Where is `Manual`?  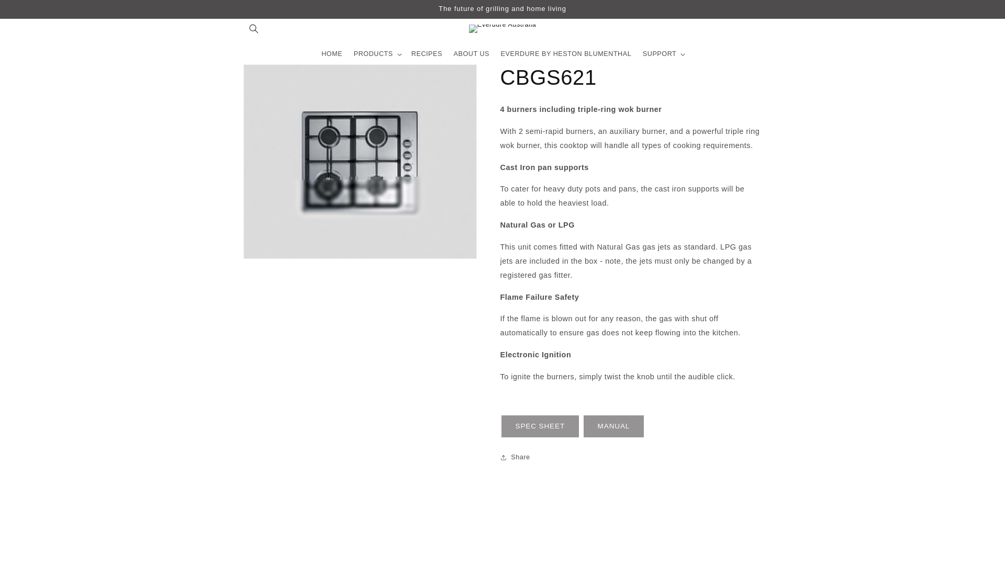
Manual is located at coordinates (613, 425).